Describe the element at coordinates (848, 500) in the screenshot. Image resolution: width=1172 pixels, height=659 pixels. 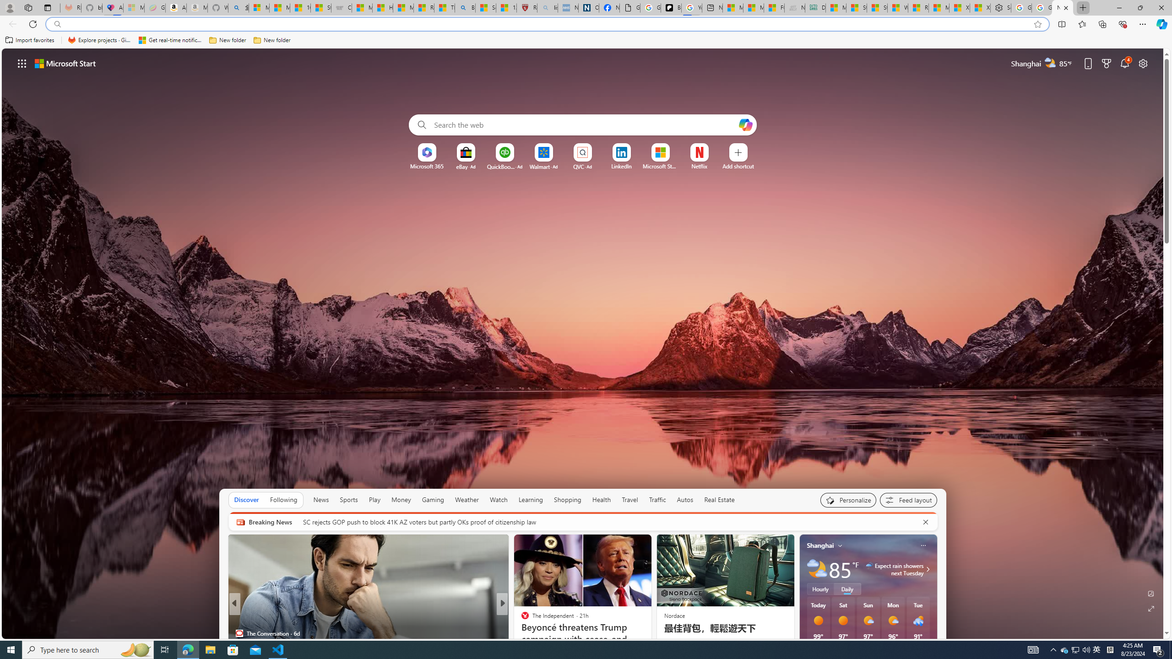
I see `Personalize your feed"` at that location.